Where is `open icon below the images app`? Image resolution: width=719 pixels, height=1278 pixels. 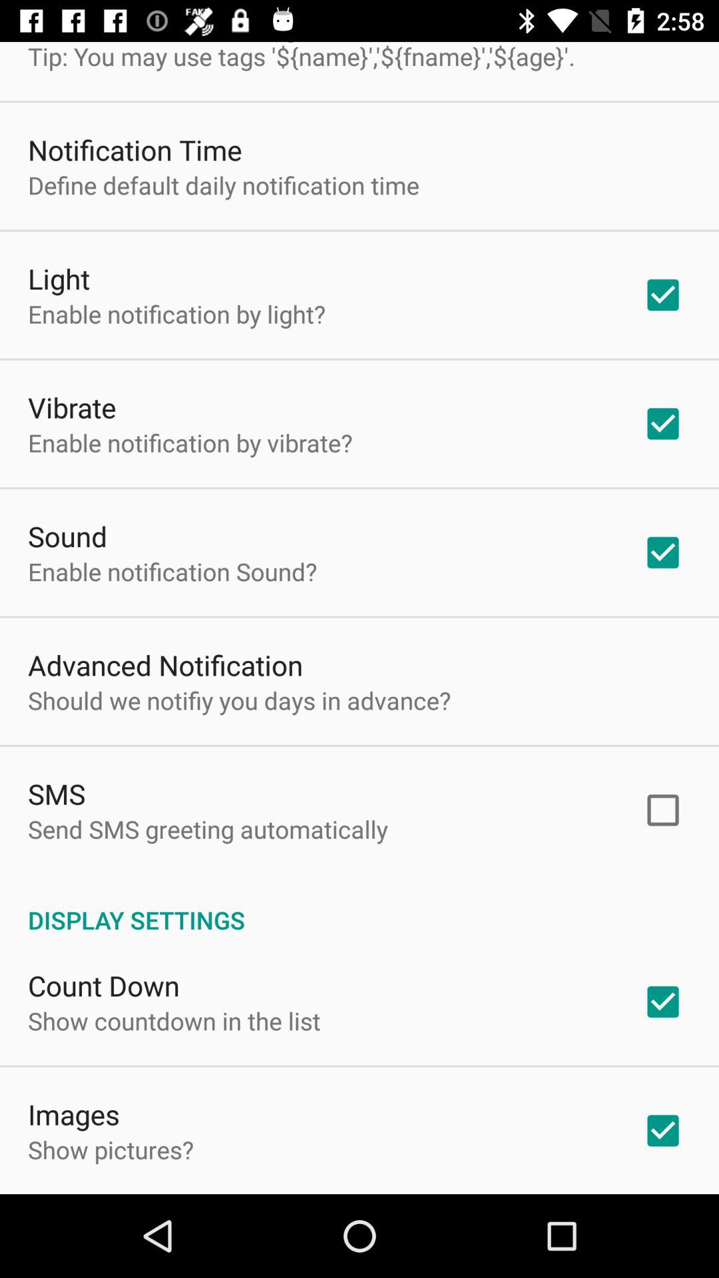
open icon below the images app is located at coordinates (111, 1150).